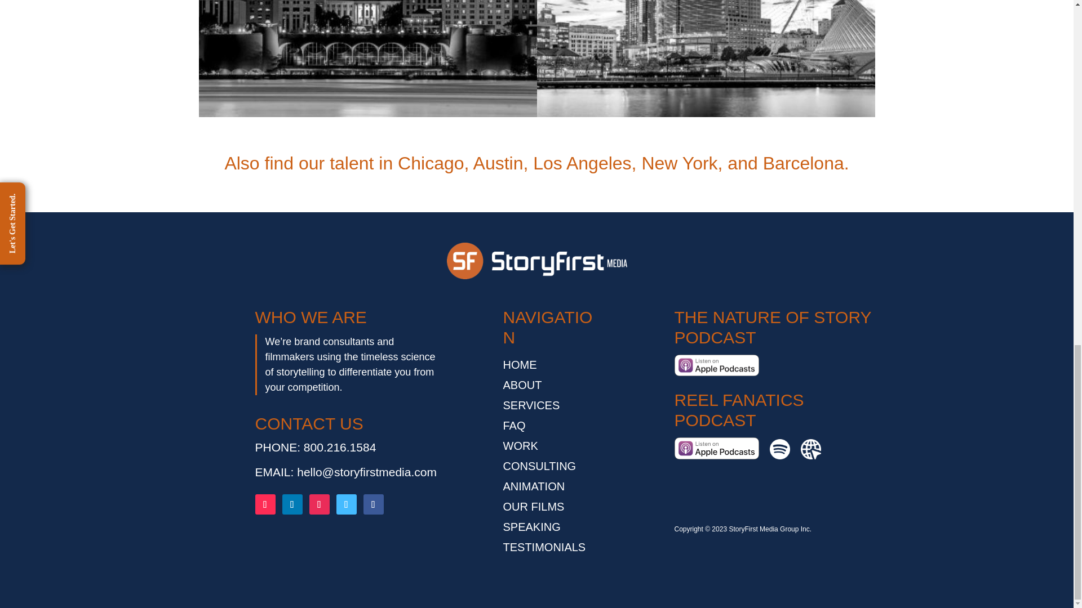 The width and height of the screenshot is (1082, 608). I want to click on Follow on Facebook, so click(373, 504).